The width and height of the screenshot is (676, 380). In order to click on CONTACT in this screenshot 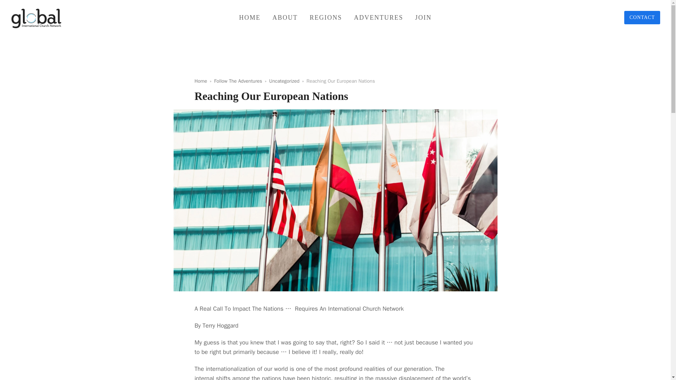, I will do `click(642, 18)`.